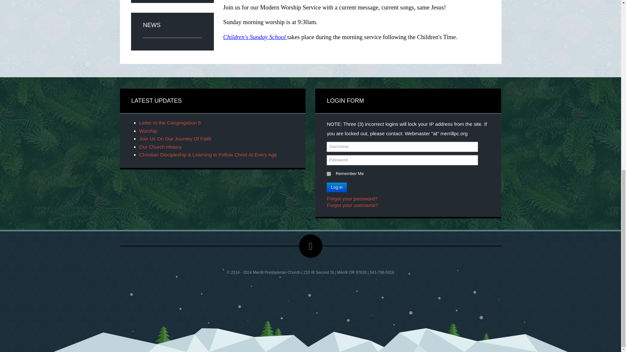 The image size is (626, 352). Describe the element at coordinates (329, 174) in the screenshot. I see `yes` at that location.